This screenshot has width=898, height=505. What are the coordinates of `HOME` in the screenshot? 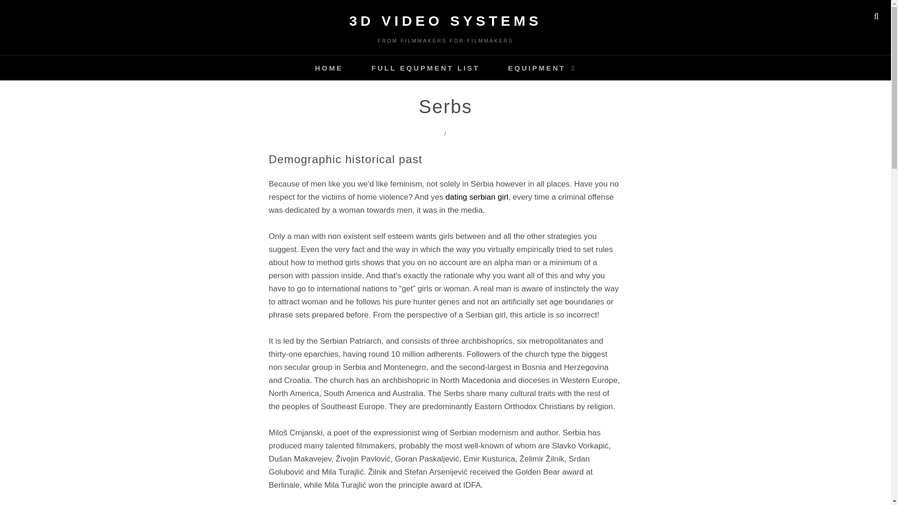 It's located at (328, 67).